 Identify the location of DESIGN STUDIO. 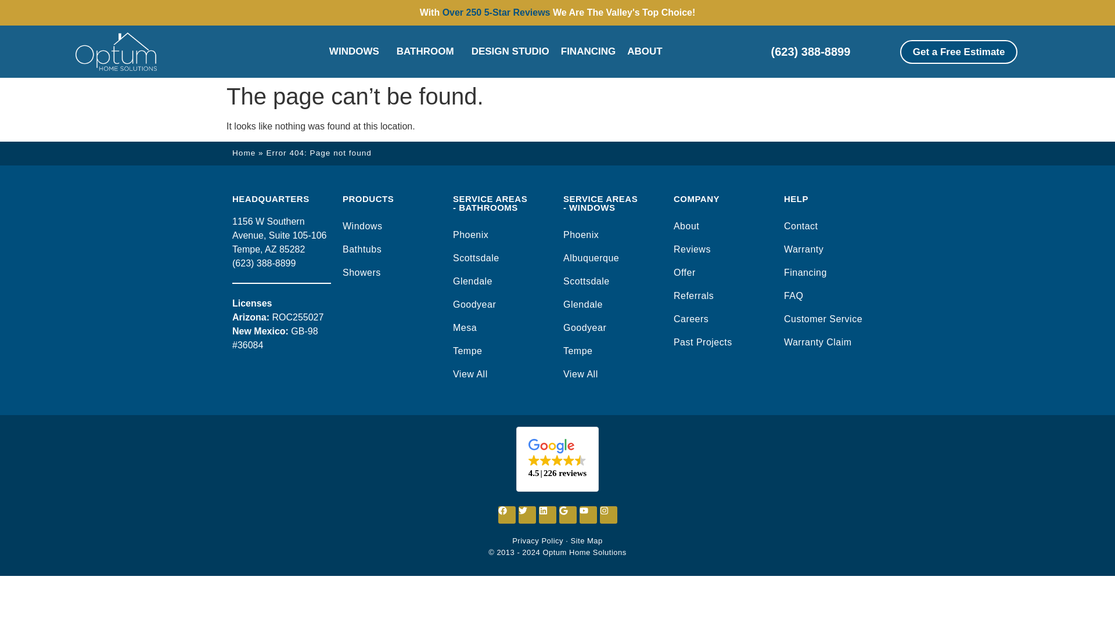
(510, 51).